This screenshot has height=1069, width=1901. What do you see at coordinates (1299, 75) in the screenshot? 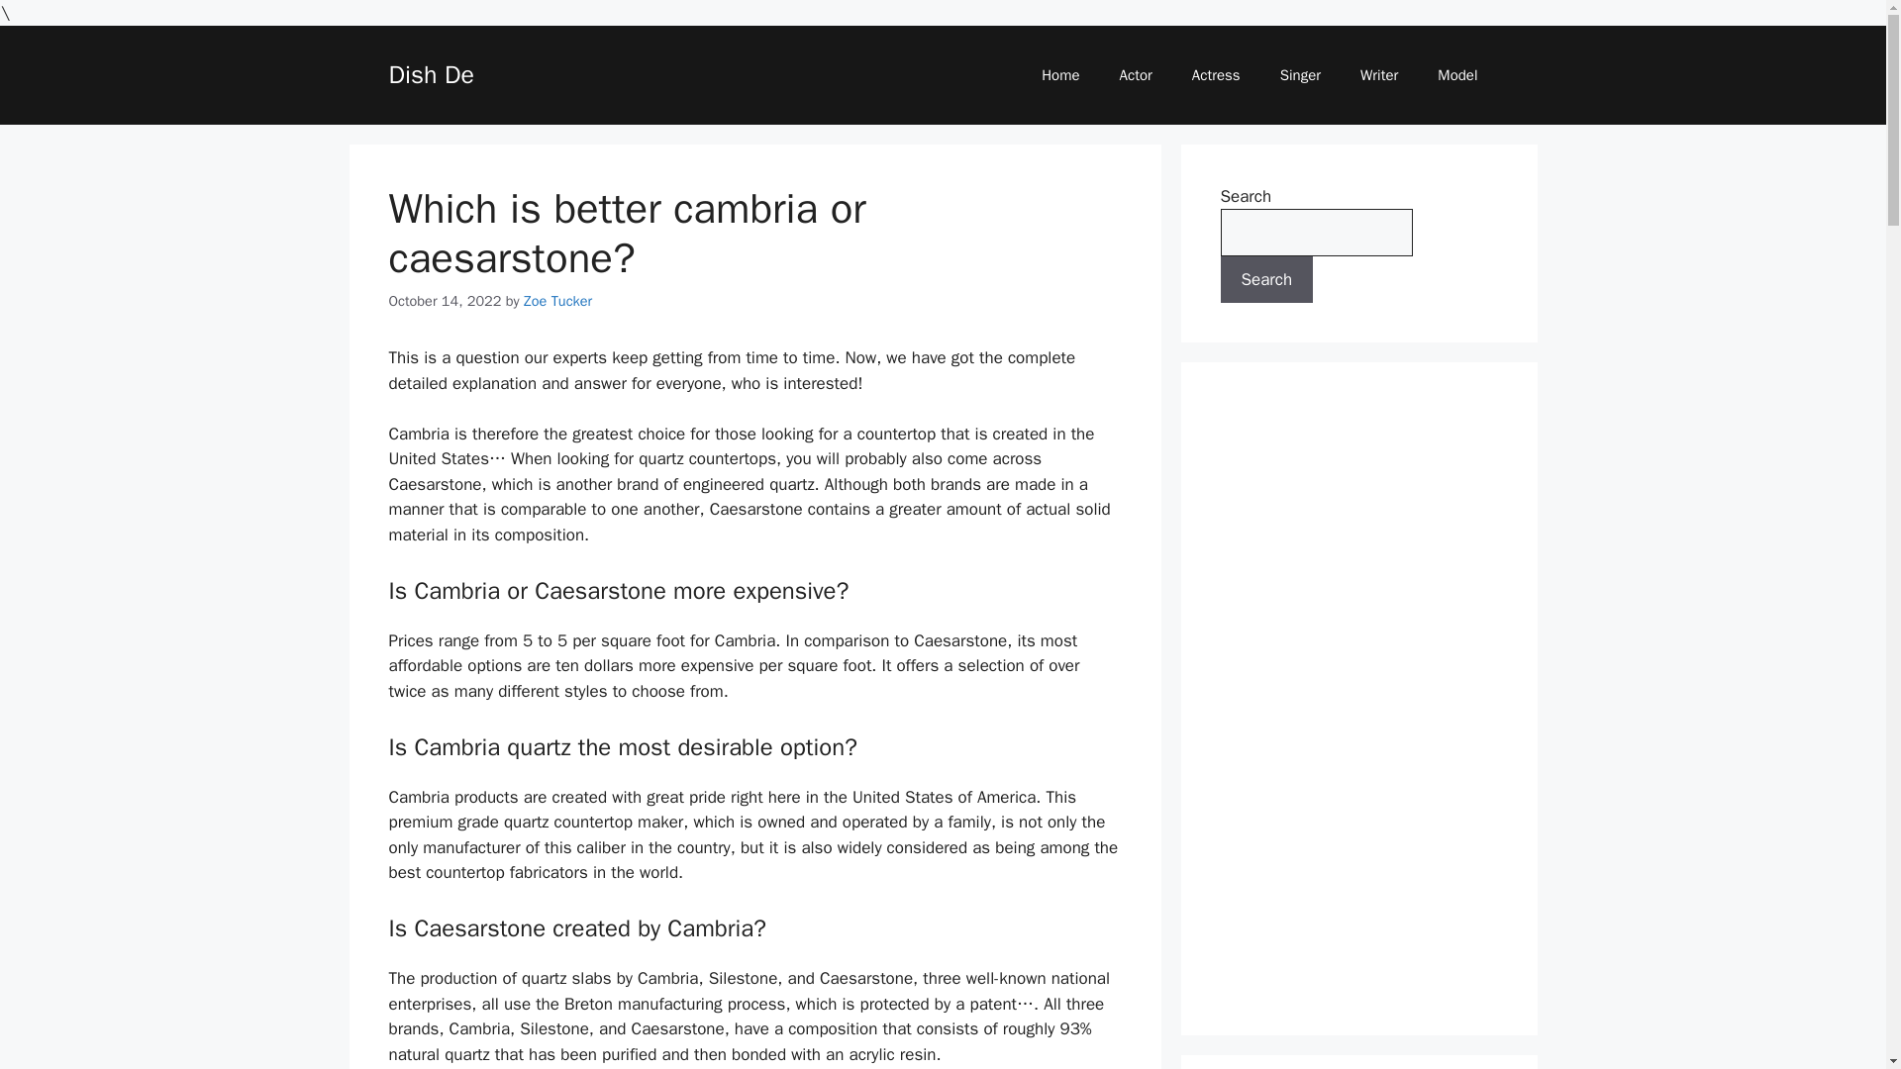
I see `Singer` at bounding box center [1299, 75].